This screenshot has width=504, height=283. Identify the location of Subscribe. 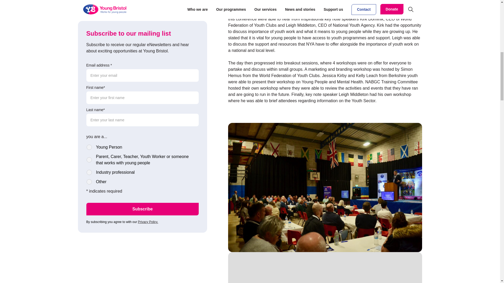
(142, 134).